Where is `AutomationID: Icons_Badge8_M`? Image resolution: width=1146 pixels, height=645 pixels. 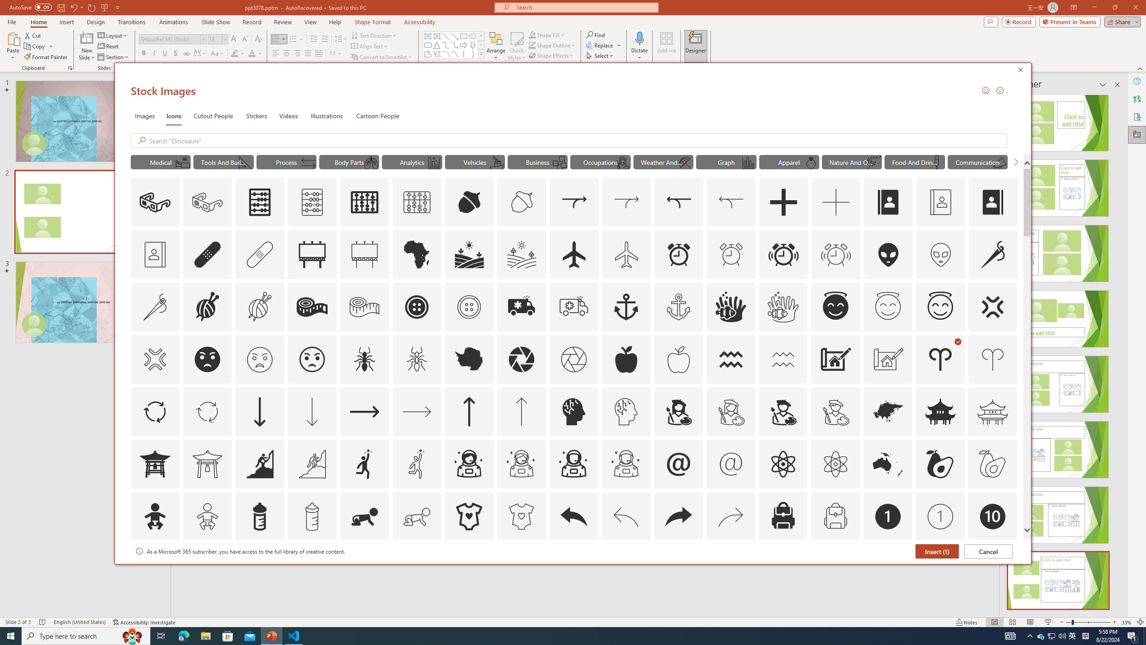
AutomationID: Icons_Badge8_M is located at coordinates (888, 569).